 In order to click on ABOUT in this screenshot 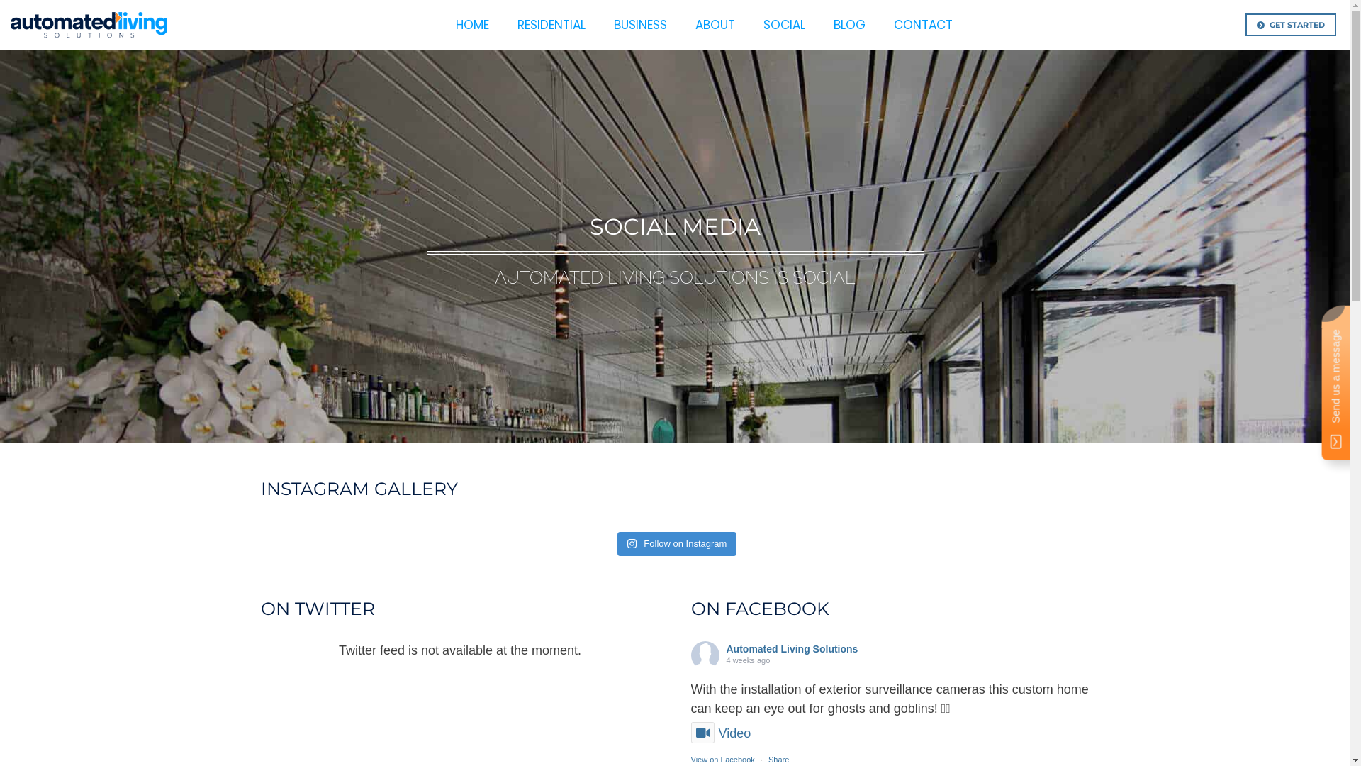, I will do `click(715, 24)`.